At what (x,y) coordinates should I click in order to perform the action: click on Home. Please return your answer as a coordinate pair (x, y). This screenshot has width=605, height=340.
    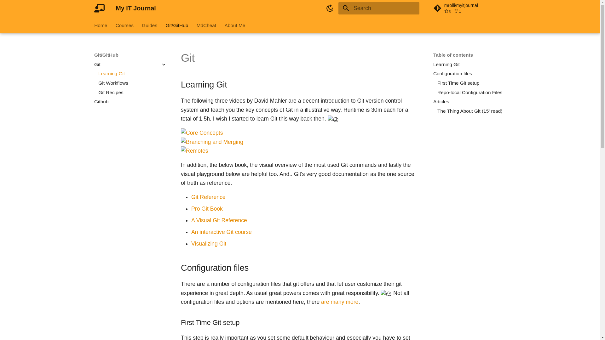
    Looking at the image, I should click on (101, 25).